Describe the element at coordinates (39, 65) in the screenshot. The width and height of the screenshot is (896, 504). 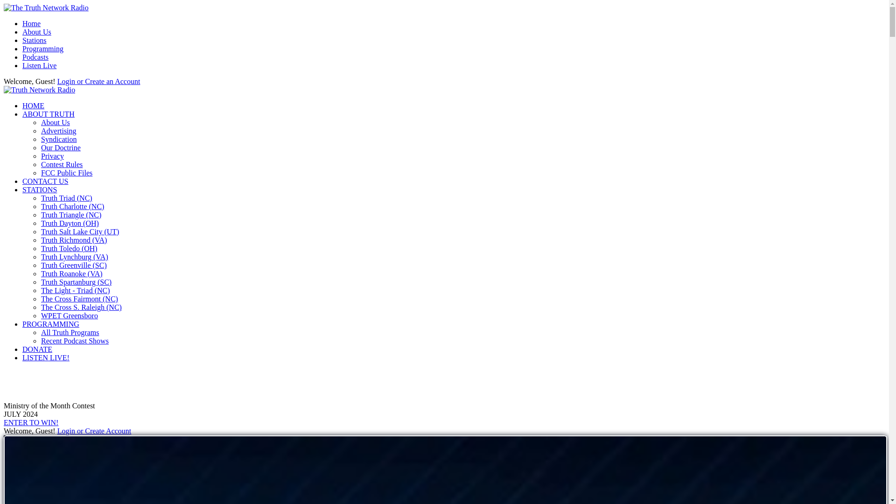
I see `Listen Live` at that location.